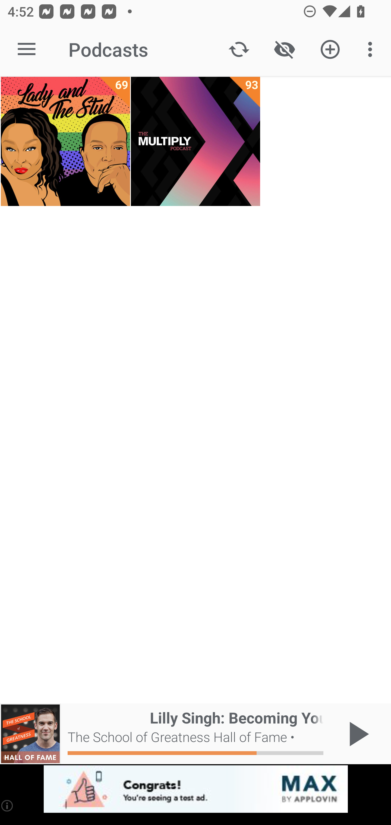 The width and height of the screenshot is (391, 825). I want to click on (i), so click(8, 805).